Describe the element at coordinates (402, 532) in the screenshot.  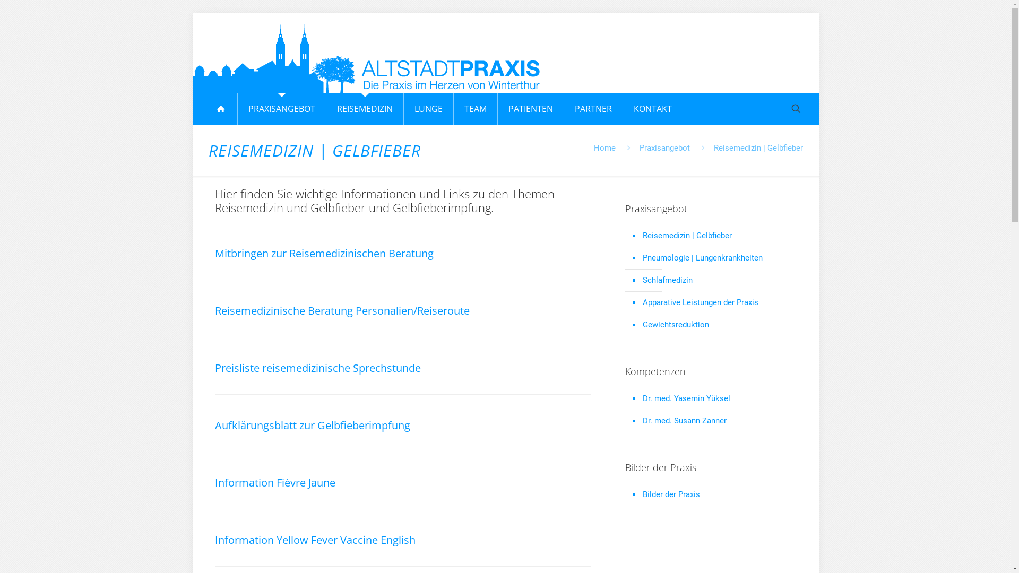
I see `Information Yellow Fever Vaccine English` at that location.